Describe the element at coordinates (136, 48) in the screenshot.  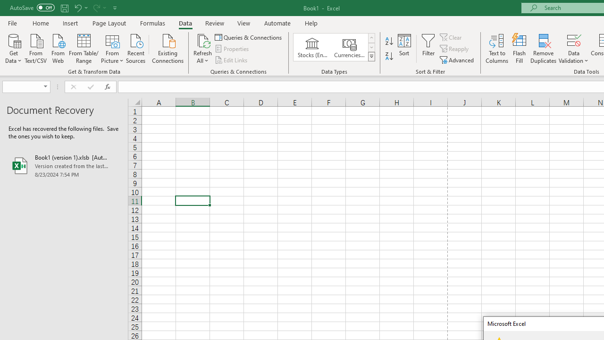
I see `Recent Sources` at that location.